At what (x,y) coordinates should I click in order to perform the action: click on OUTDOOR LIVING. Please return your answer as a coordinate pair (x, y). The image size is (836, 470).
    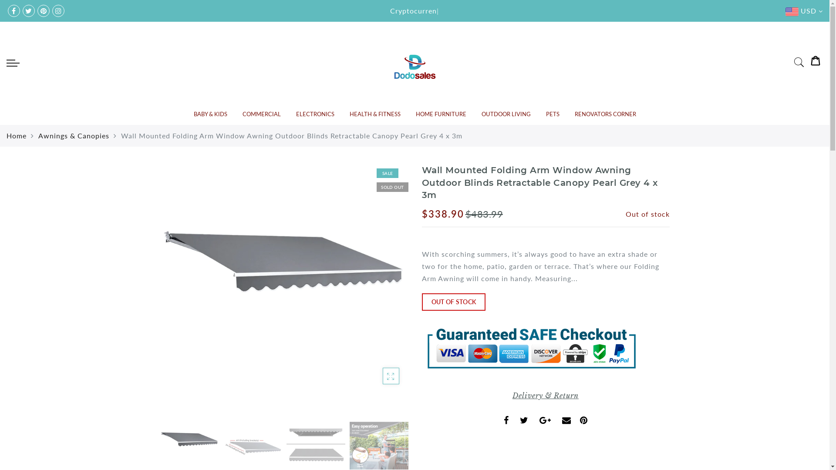
    Looking at the image, I should click on (506, 114).